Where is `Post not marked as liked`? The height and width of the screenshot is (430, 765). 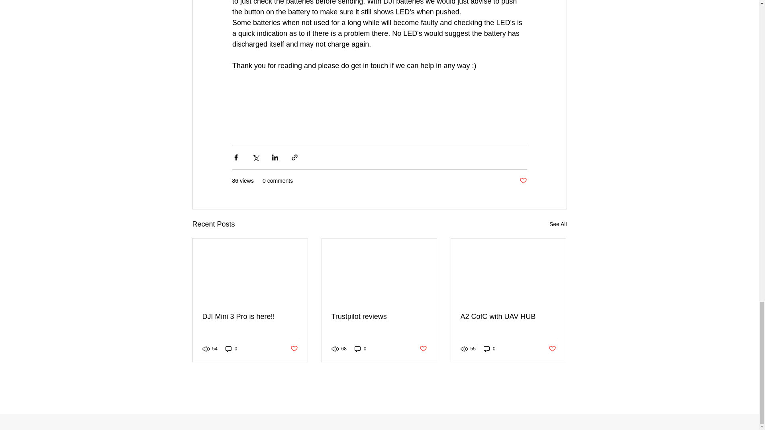 Post not marked as liked is located at coordinates (423, 349).